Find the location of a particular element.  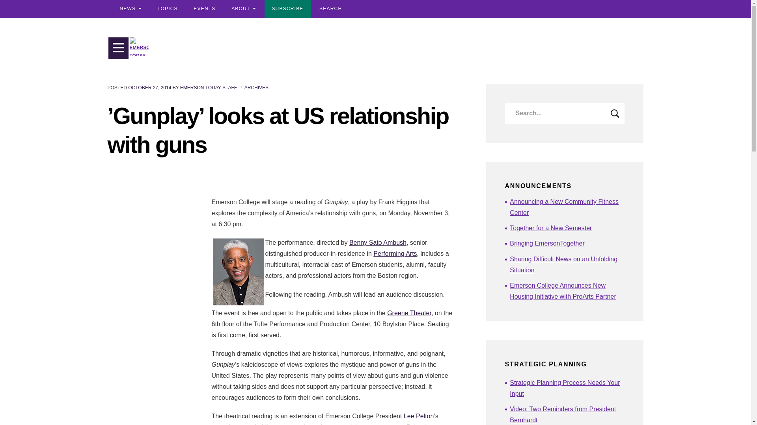

ARCHIVES is located at coordinates (256, 88).